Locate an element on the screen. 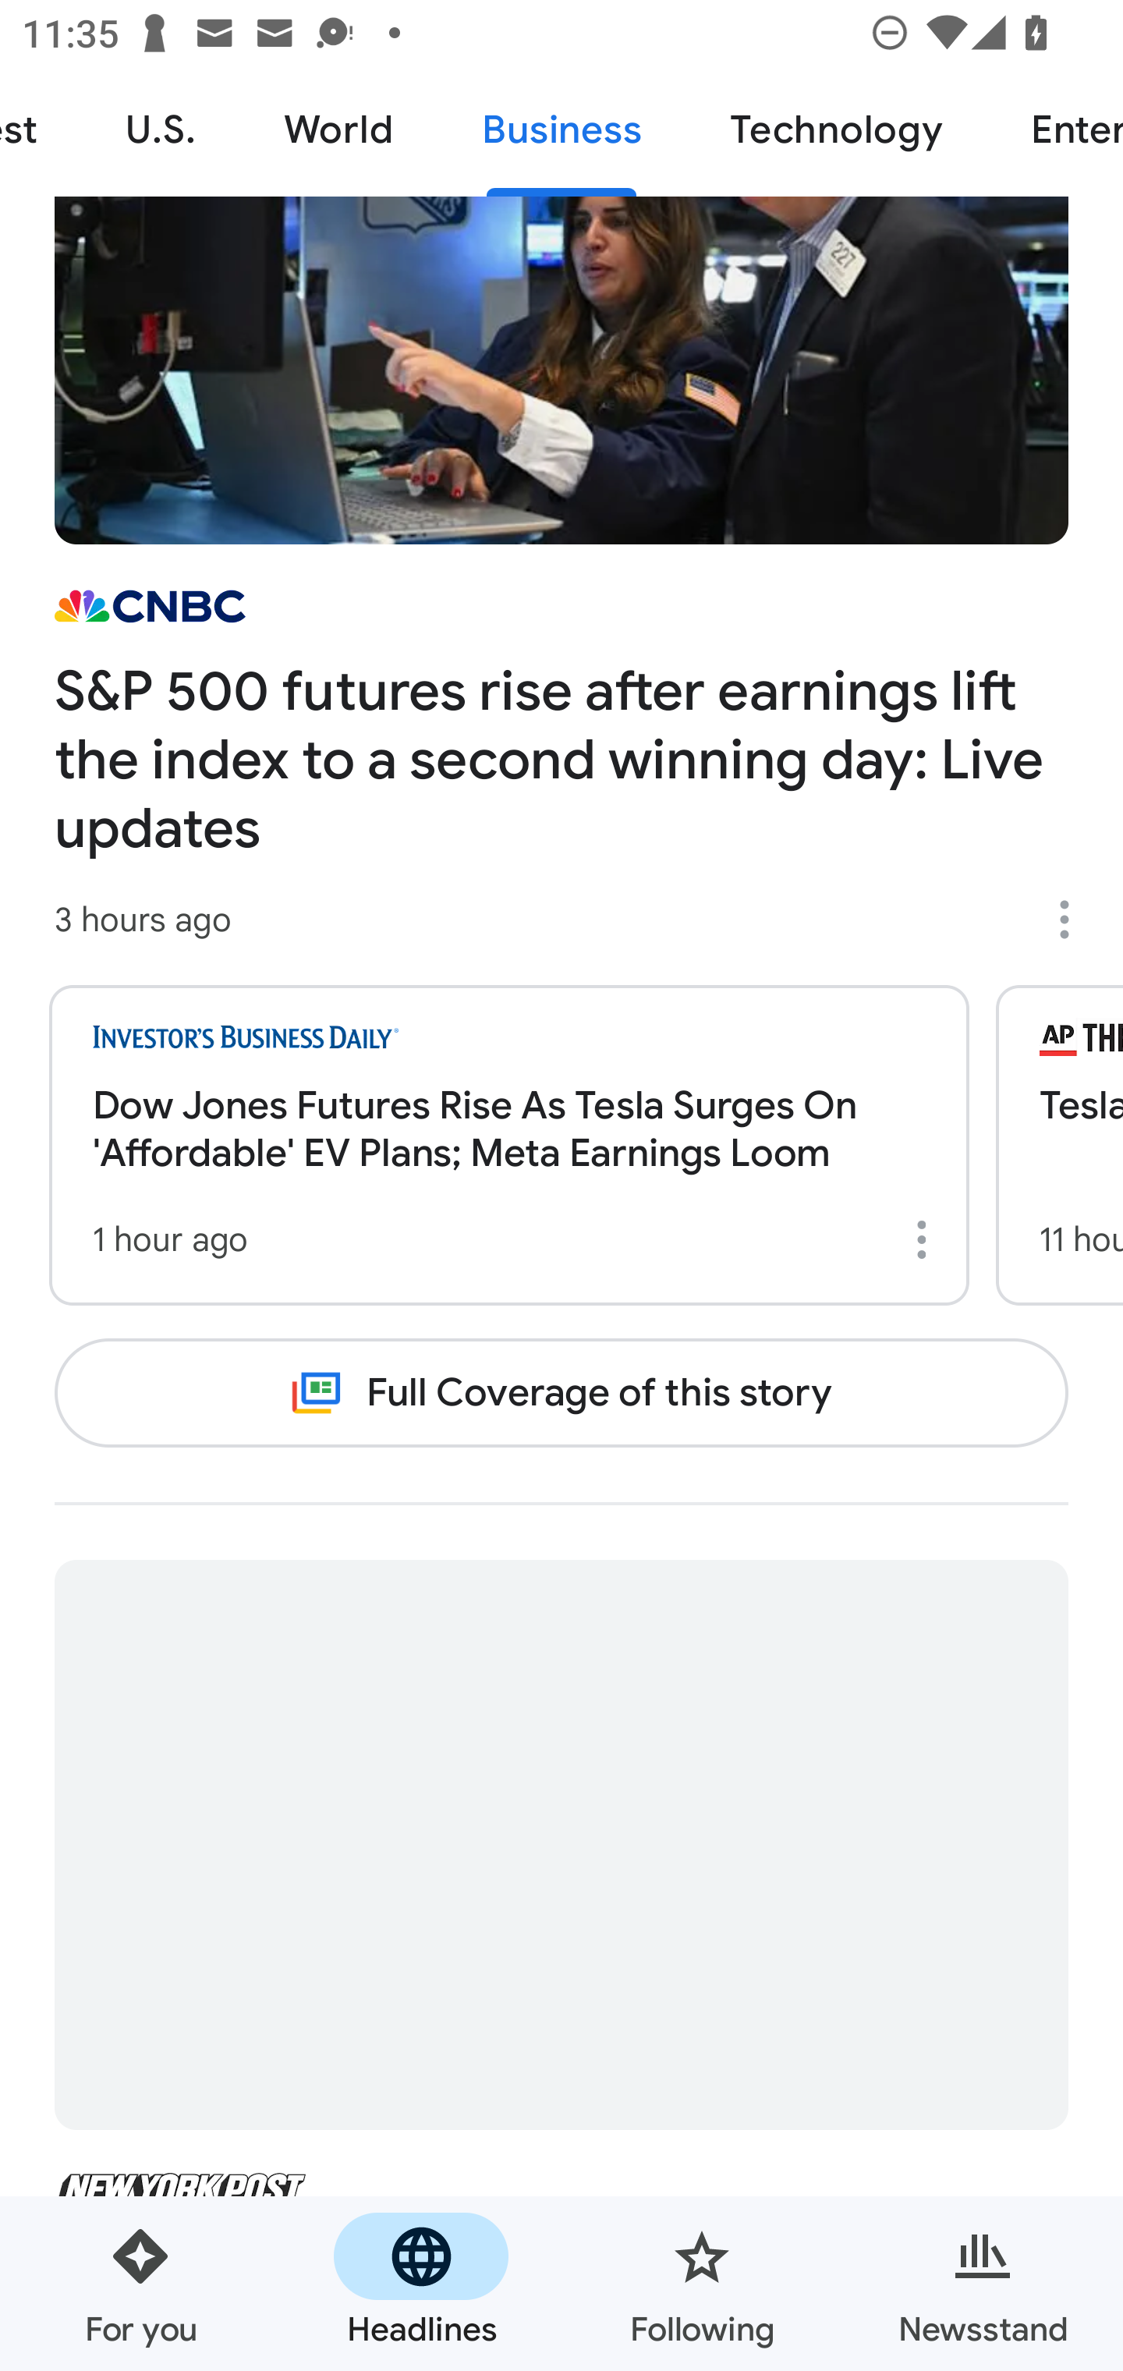 The height and width of the screenshot is (2371, 1123). Full Coverage of this story is located at coordinates (561, 1393).